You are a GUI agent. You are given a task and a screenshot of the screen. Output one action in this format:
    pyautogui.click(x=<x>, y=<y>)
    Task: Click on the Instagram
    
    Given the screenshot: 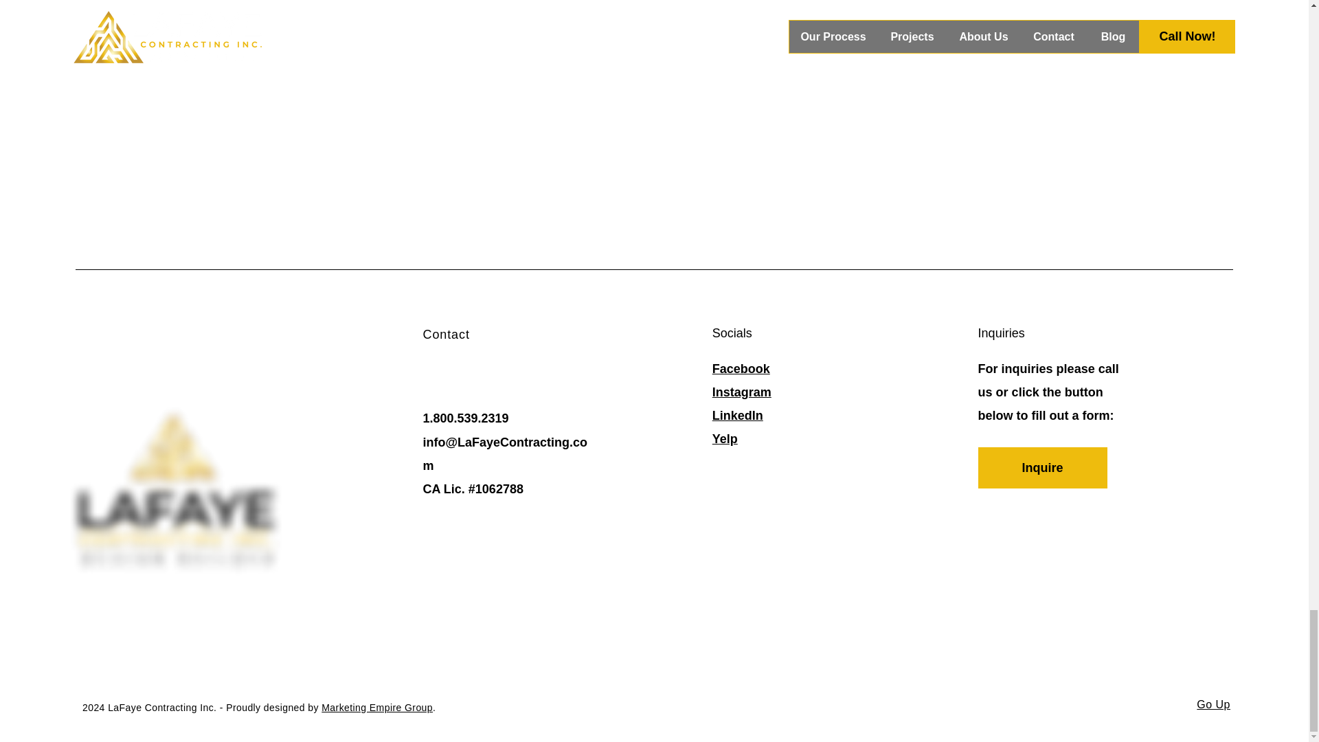 What is the action you would take?
    pyautogui.click(x=742, y=392)
    